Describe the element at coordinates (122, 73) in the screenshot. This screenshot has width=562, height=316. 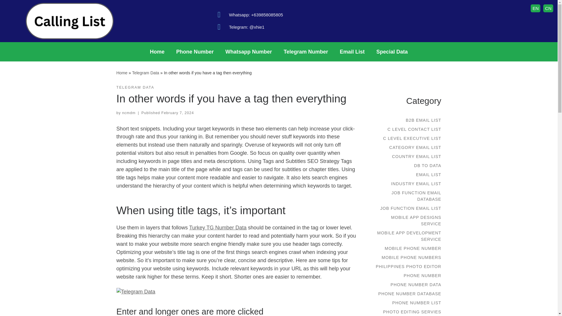
I see `Calling List` at that location.